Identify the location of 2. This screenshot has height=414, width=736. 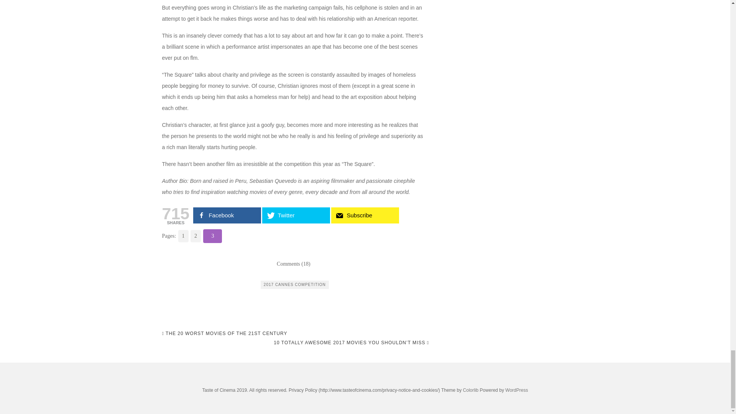
(195, 236).